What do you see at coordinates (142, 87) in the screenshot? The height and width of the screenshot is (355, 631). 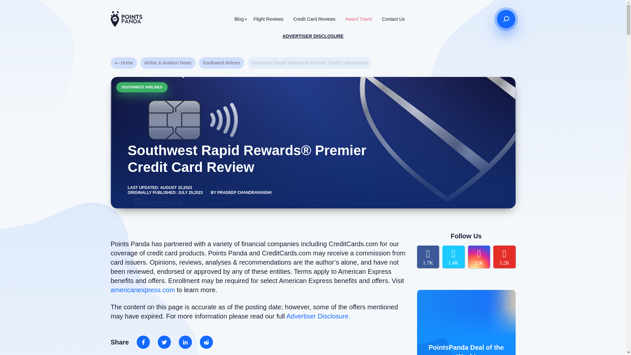 I see `SOUTHWEST AIRLINES` at bounding box center [142, 87].